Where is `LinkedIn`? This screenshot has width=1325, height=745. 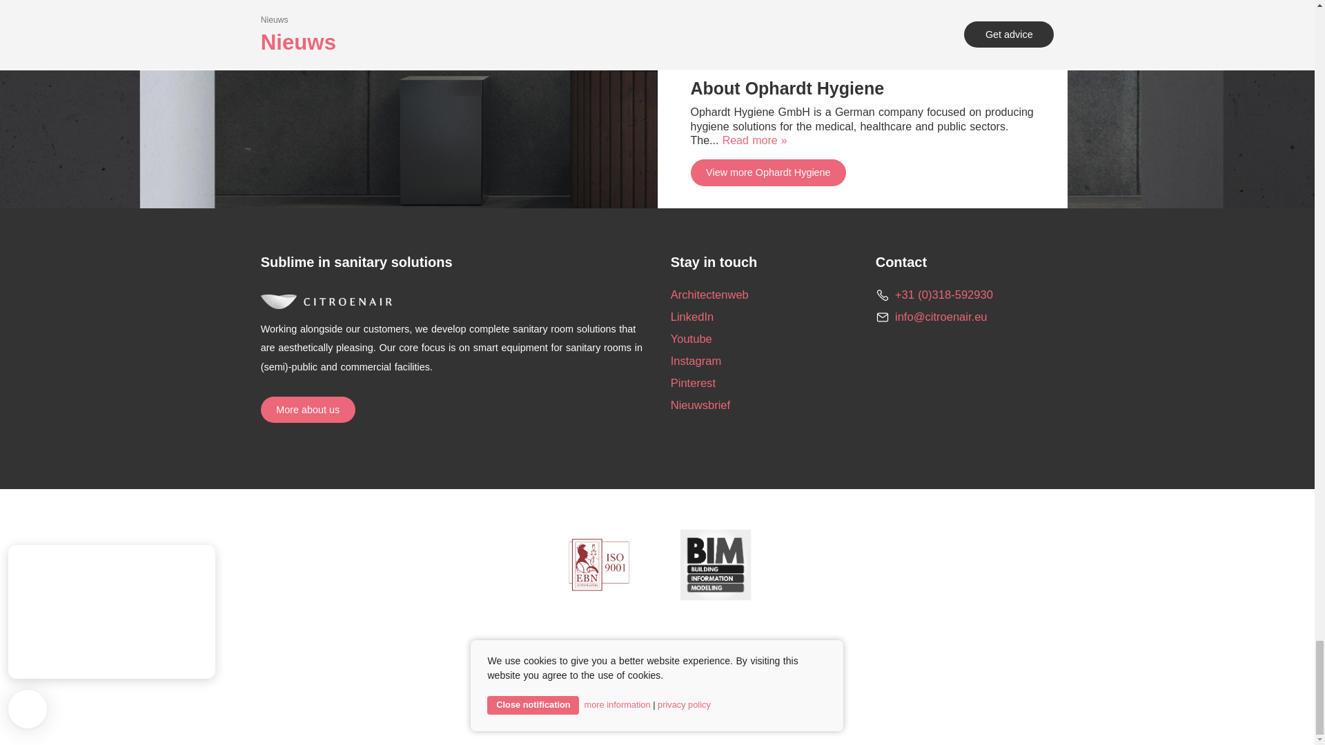 LinkedIn is located at coordinates (691, 317).